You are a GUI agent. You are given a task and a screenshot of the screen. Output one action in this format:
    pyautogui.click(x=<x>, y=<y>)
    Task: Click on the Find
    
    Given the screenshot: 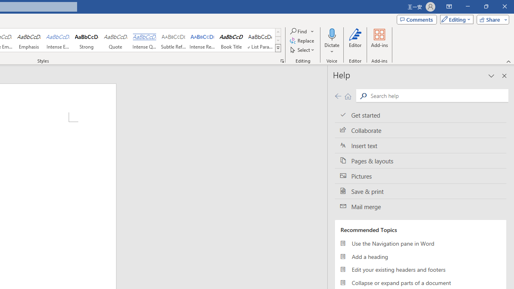 What is the action you would take?
    pyautogui.click(x=302, y=31)
    